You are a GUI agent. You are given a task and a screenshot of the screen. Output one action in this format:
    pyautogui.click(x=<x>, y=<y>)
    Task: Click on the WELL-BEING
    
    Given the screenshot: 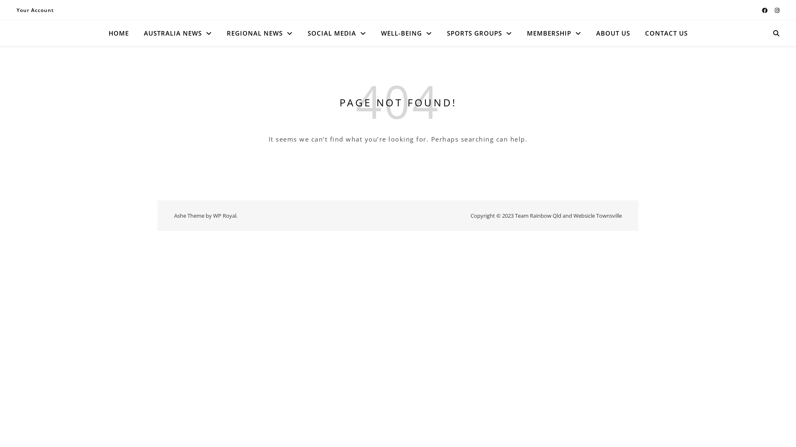 What is the action you would take?
    pyautogui.click(x=406, y=33)
    